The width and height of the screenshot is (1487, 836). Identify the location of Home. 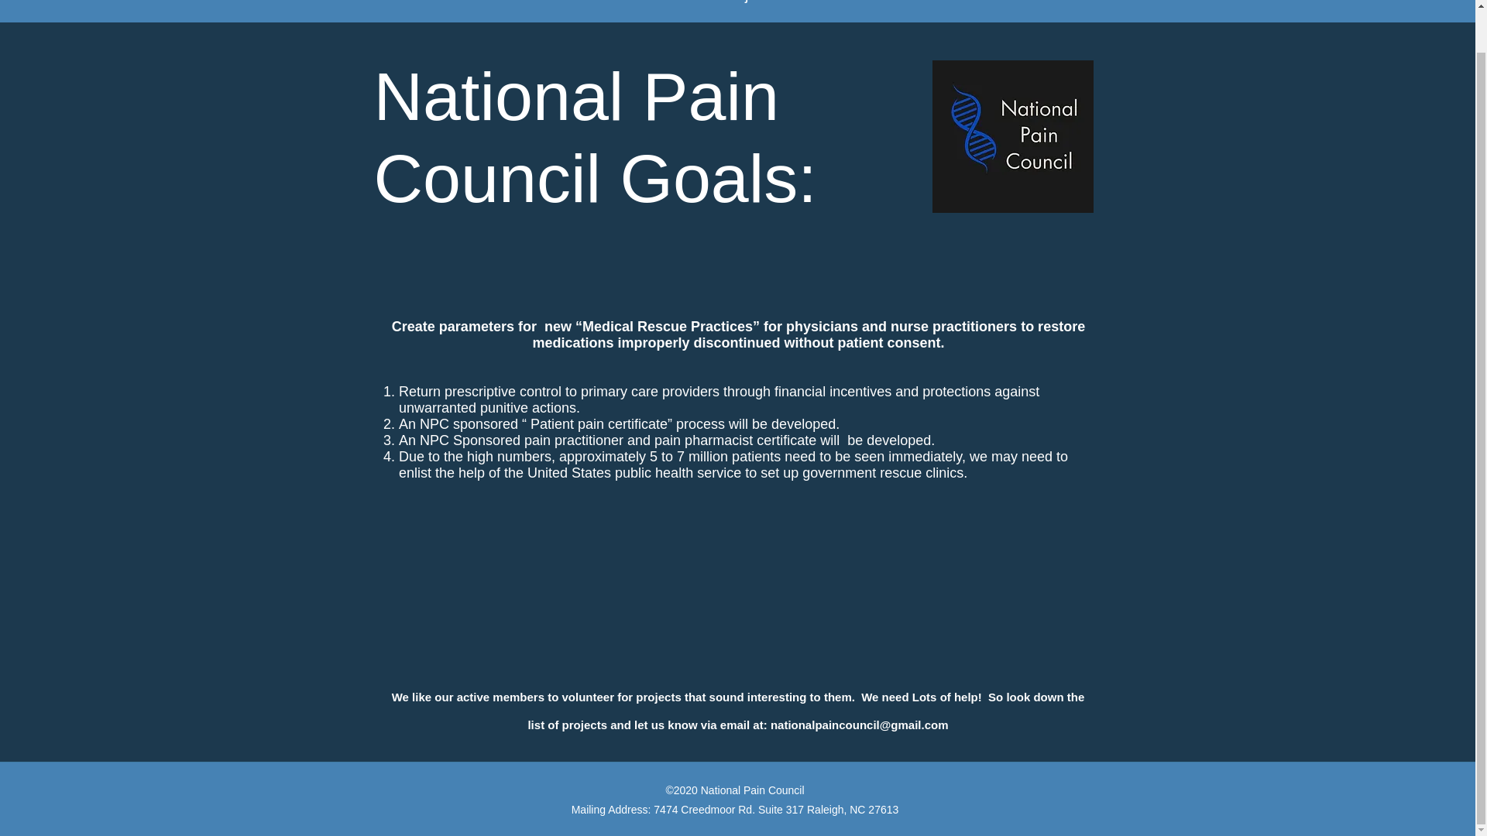
(495, 3).